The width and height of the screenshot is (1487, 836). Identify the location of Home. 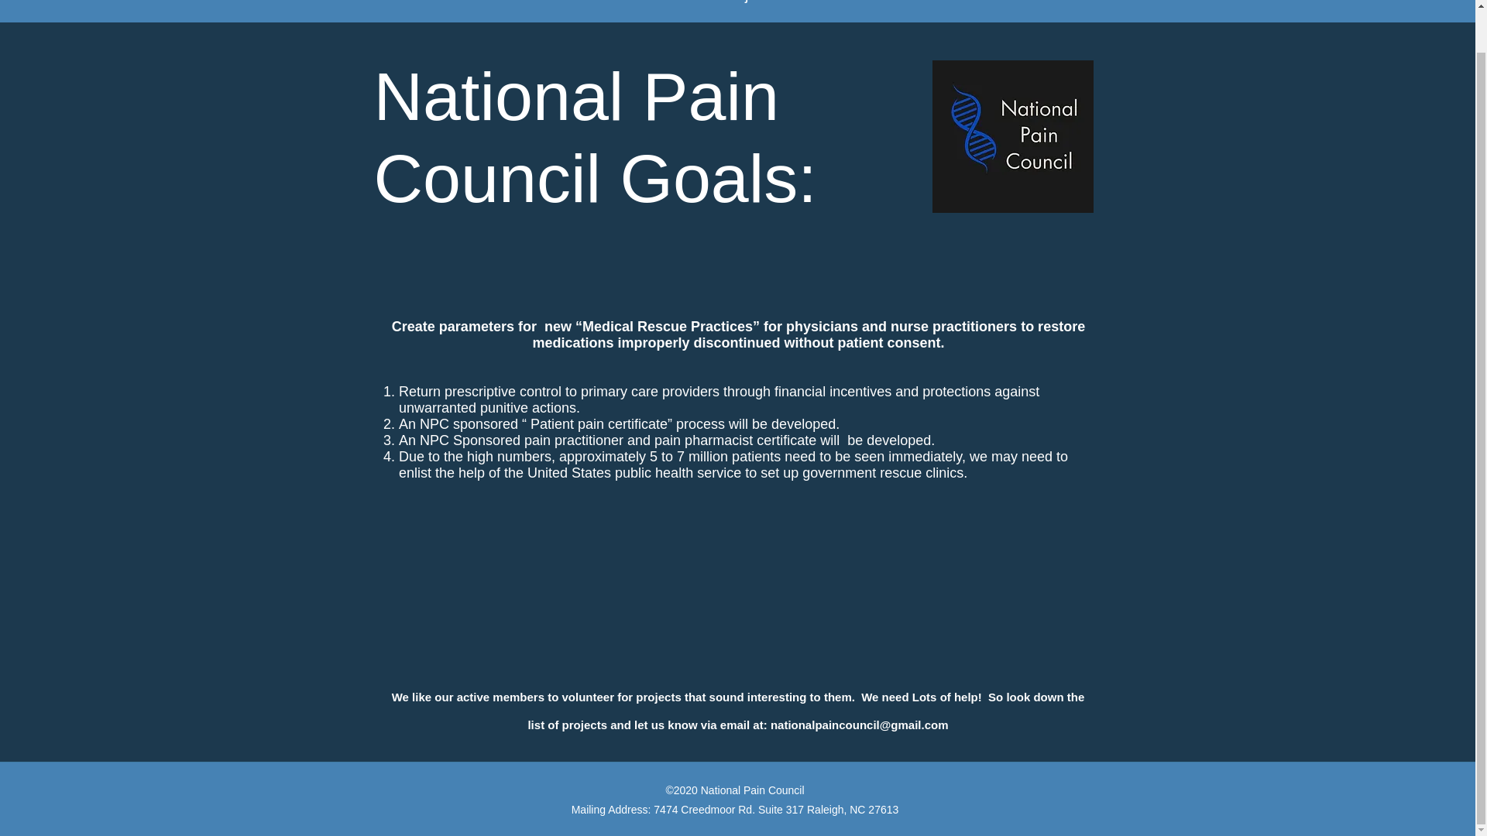
(495, 3).